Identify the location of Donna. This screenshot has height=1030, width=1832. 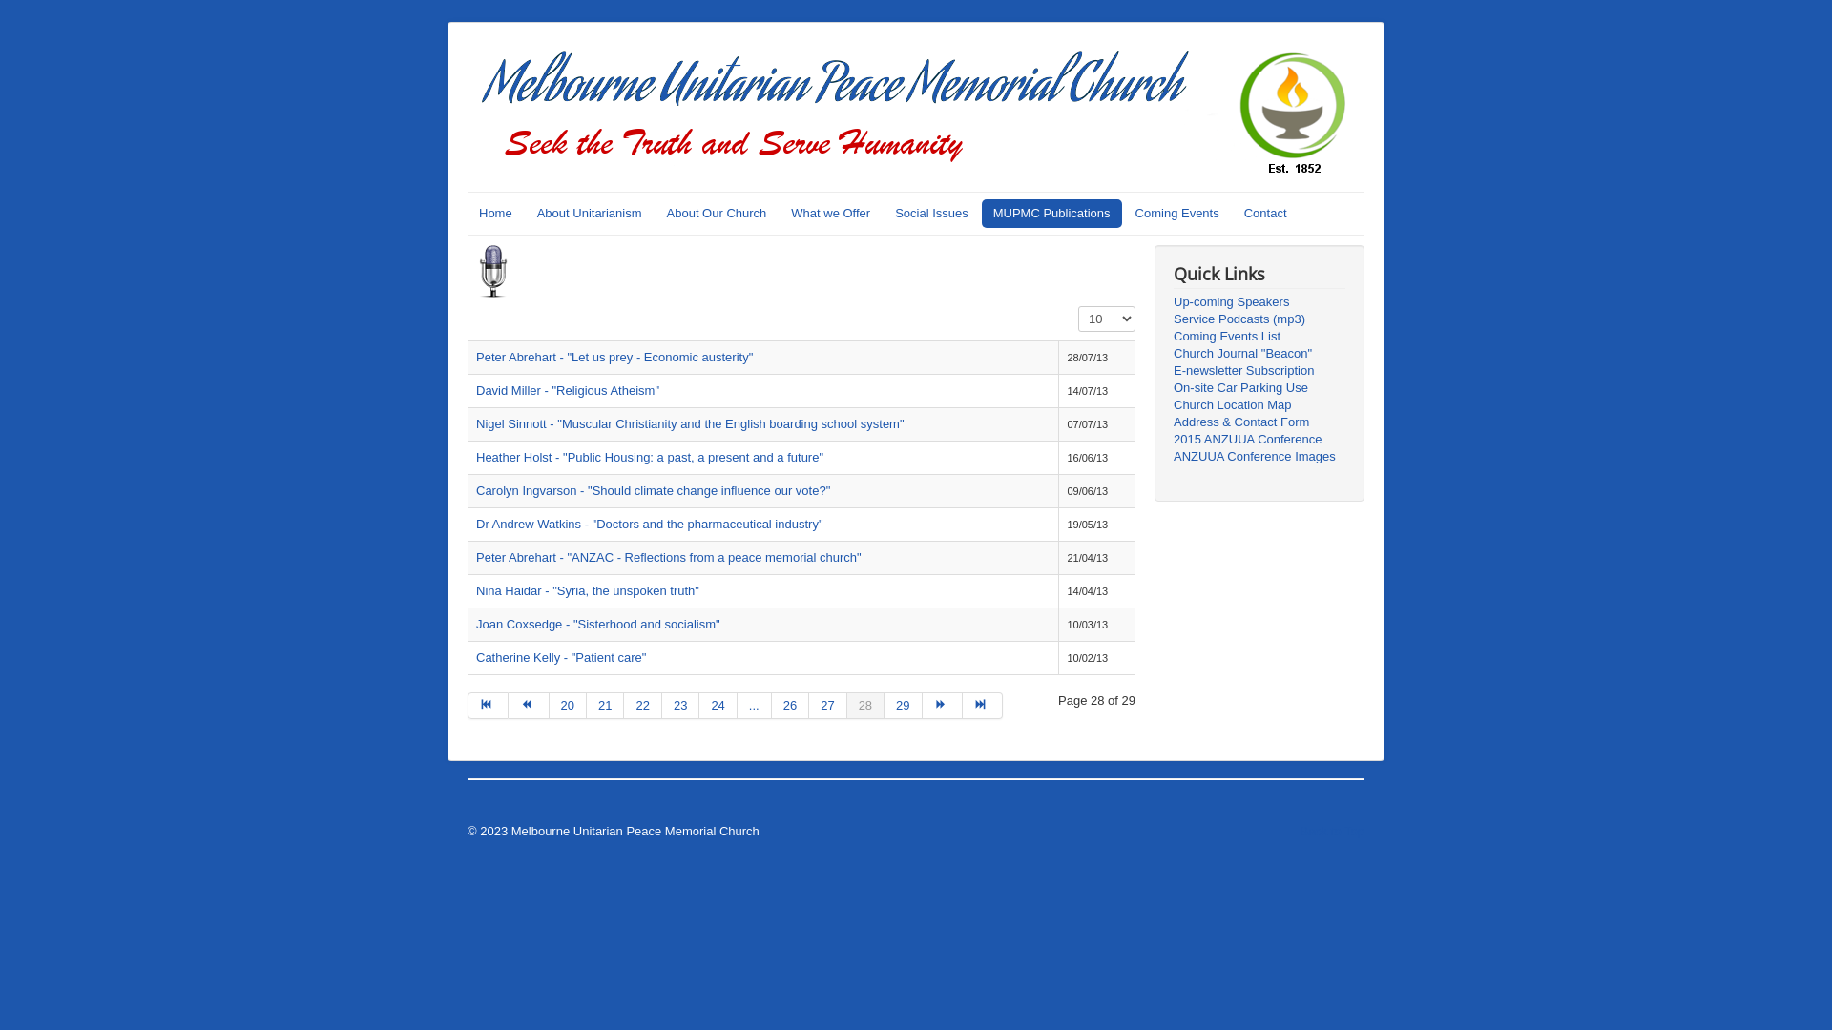
(485, 805).